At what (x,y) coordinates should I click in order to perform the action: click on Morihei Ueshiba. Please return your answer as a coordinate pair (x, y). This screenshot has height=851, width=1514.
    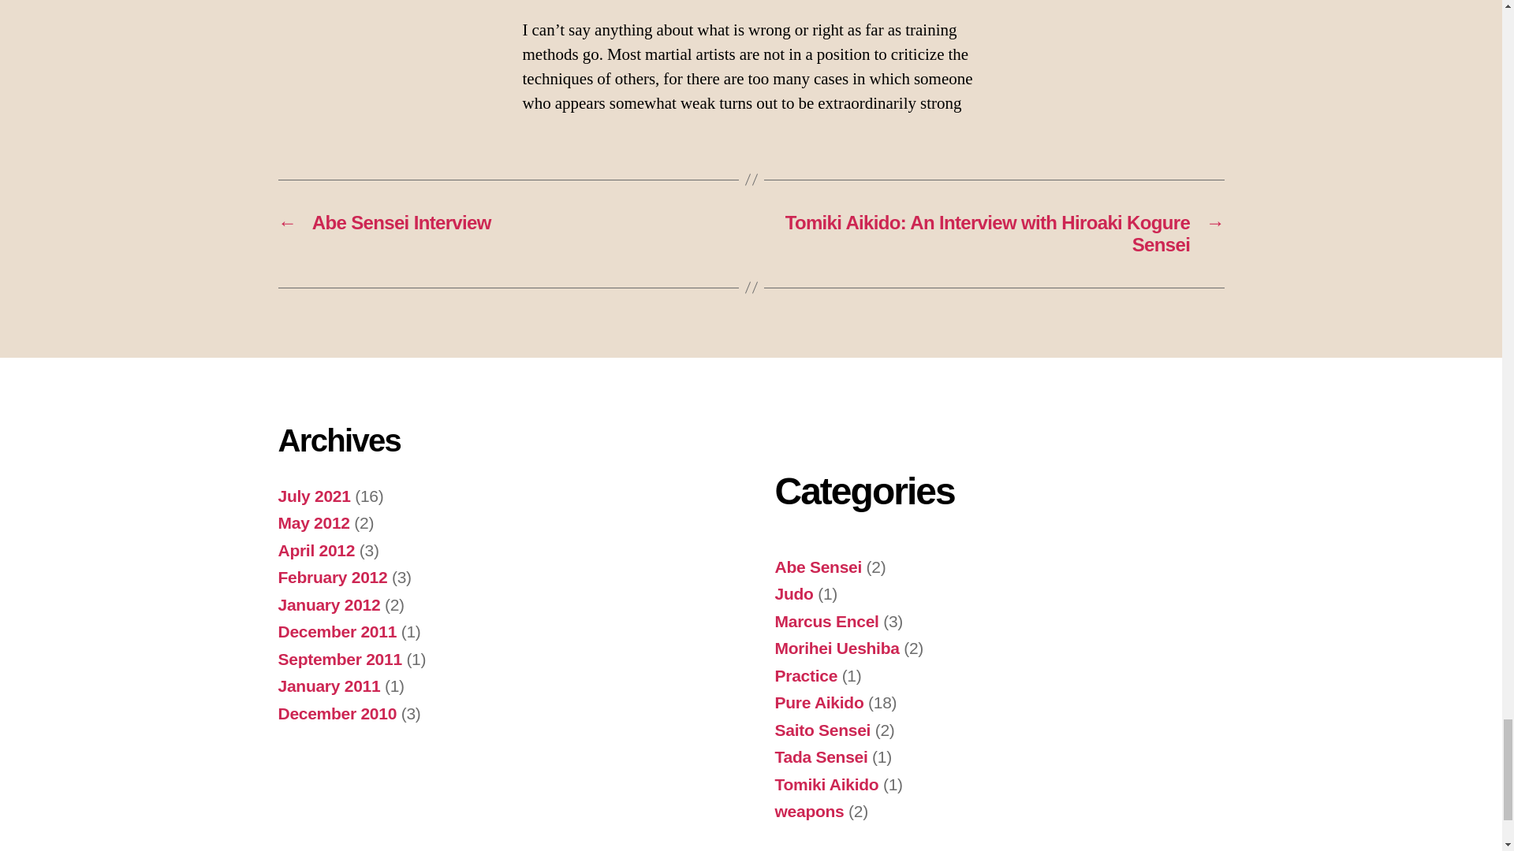
    Looking at the image, I should click on (836, 648).